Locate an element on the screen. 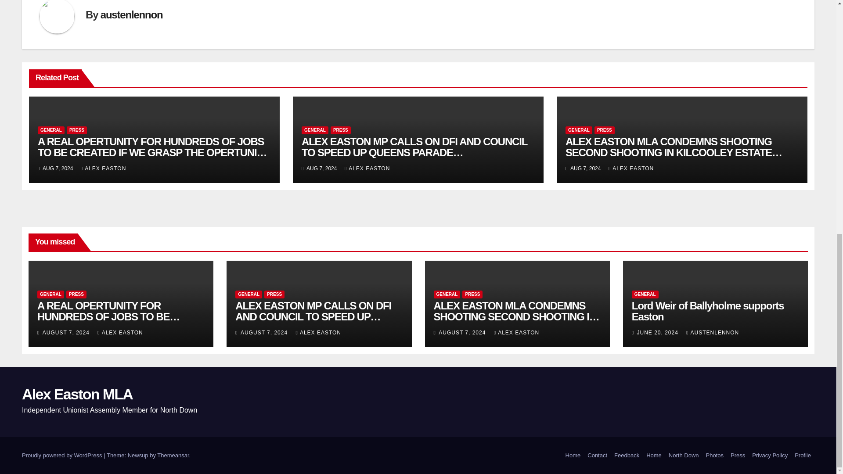  PRESS is located at coordinates (76, 130).